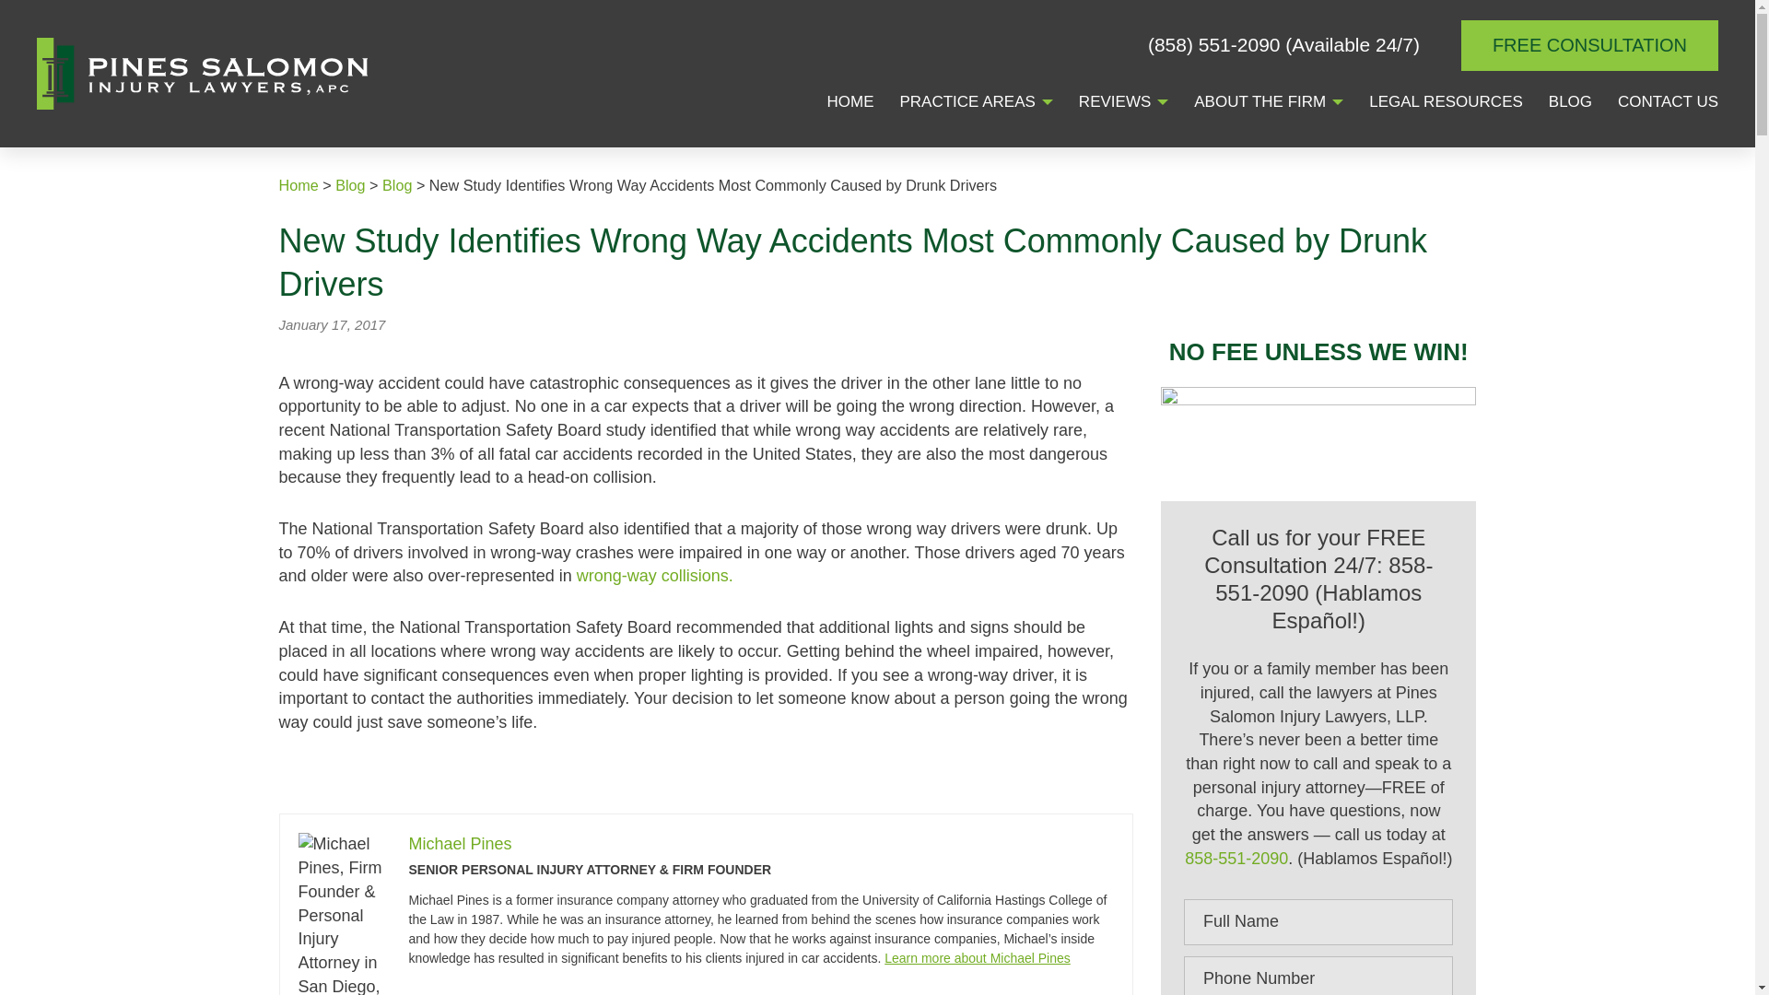 Image resolution: width=1769 pixels, height=995 pixels. Describe the element at coordinates (967, 103) in the screenshot. I see `PRACTICE AREAS` at that location.